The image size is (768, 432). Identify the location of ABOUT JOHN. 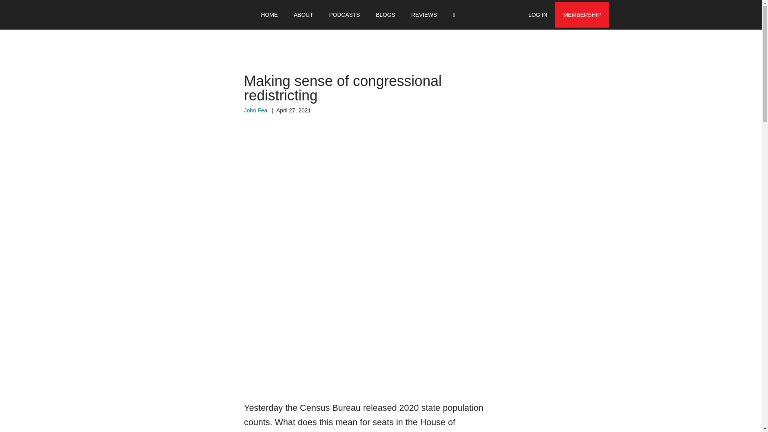
(259, 15).